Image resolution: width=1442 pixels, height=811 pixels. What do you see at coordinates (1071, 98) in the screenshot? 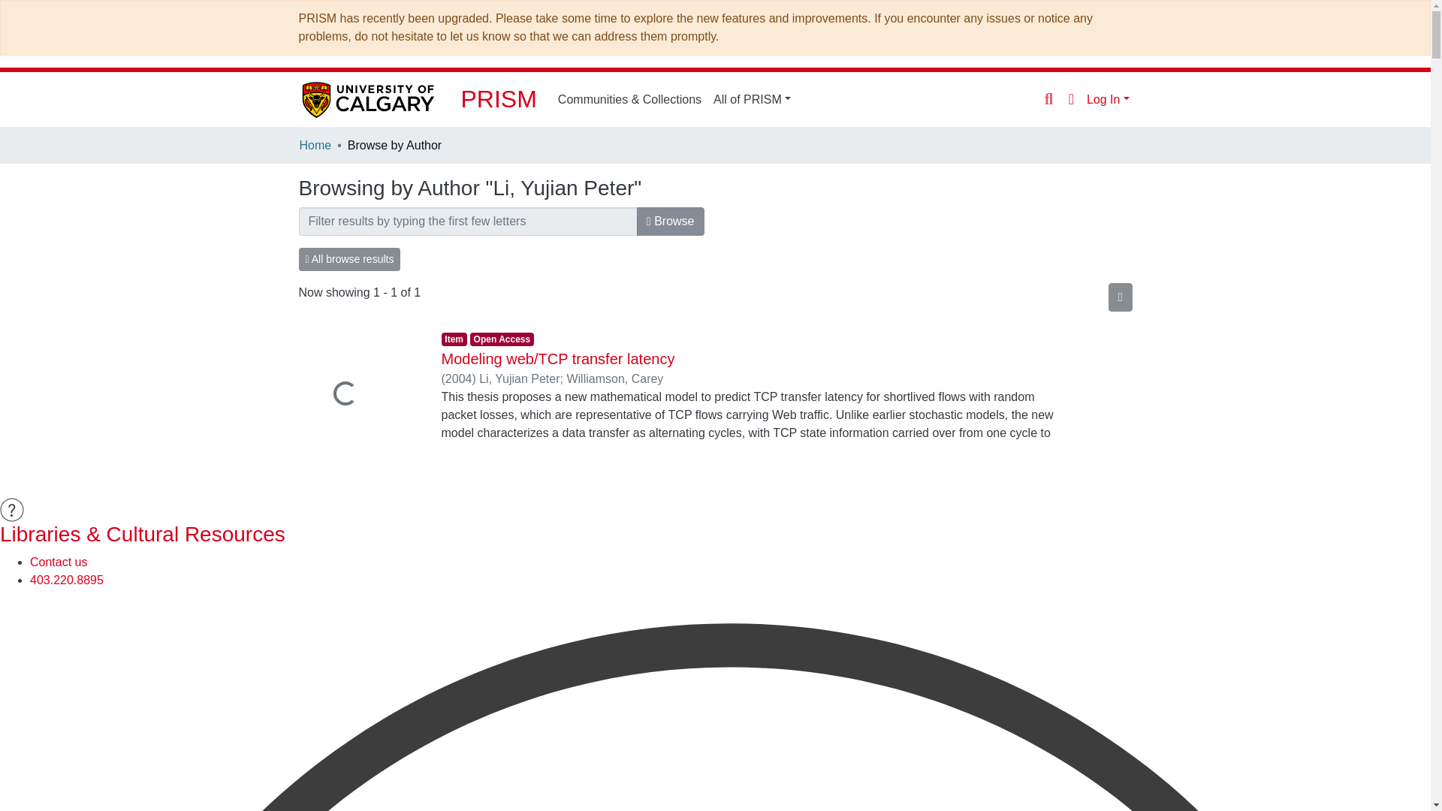
I see `Language switch` at bounding box center [1071, 98].